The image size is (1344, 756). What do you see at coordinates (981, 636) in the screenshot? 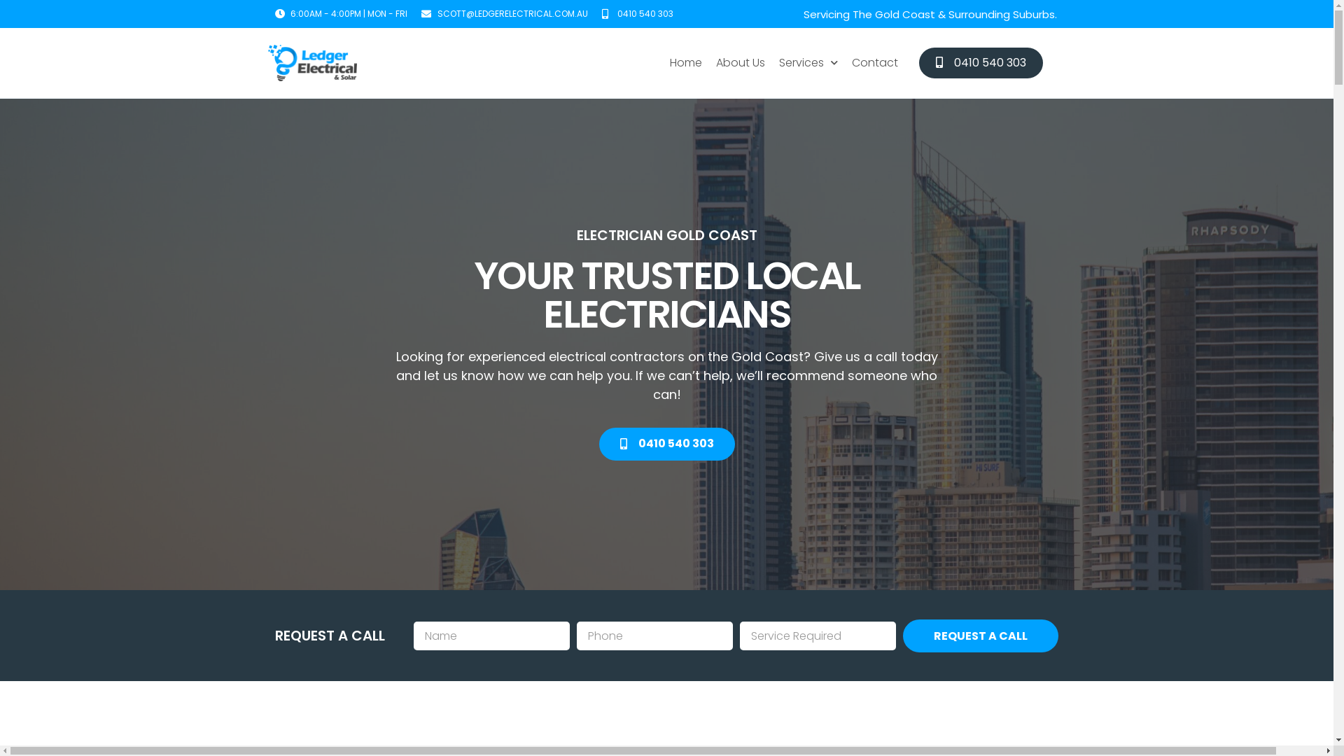
I see `REQUEST A CALL` at bounding box center [981, 636].